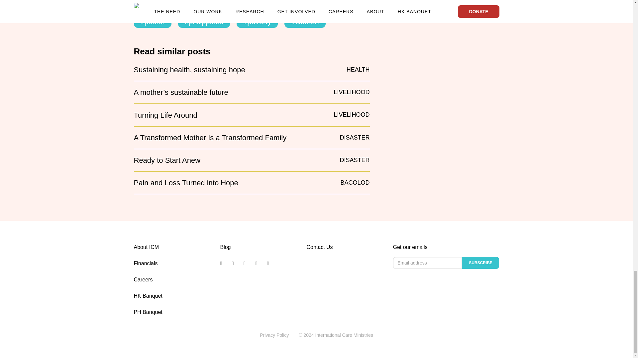  Describe the element at coordinates (165, 115) in the screenshot. I see `Turning Life Around` at that location.